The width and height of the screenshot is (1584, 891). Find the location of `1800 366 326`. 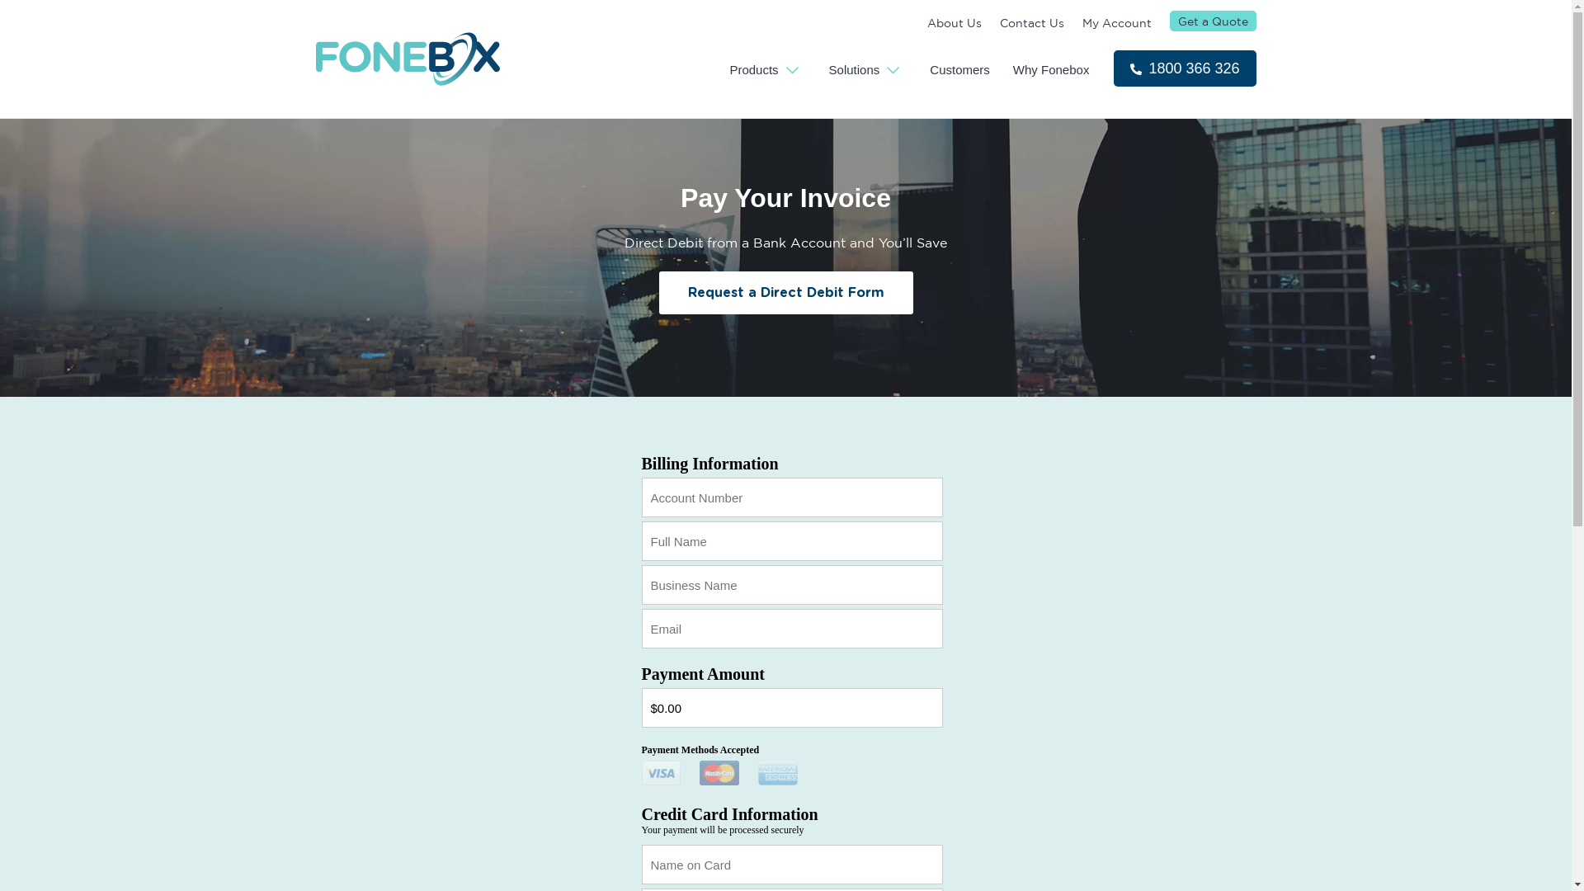

1800 366 326 is located at coordinates (1185, 68).